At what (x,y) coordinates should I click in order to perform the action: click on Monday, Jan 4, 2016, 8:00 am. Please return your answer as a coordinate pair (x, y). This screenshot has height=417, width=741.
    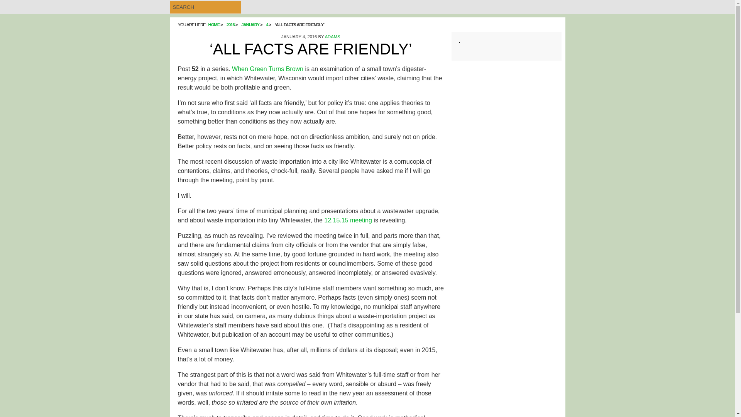
    Looking at the image, I should click on (299, 36).